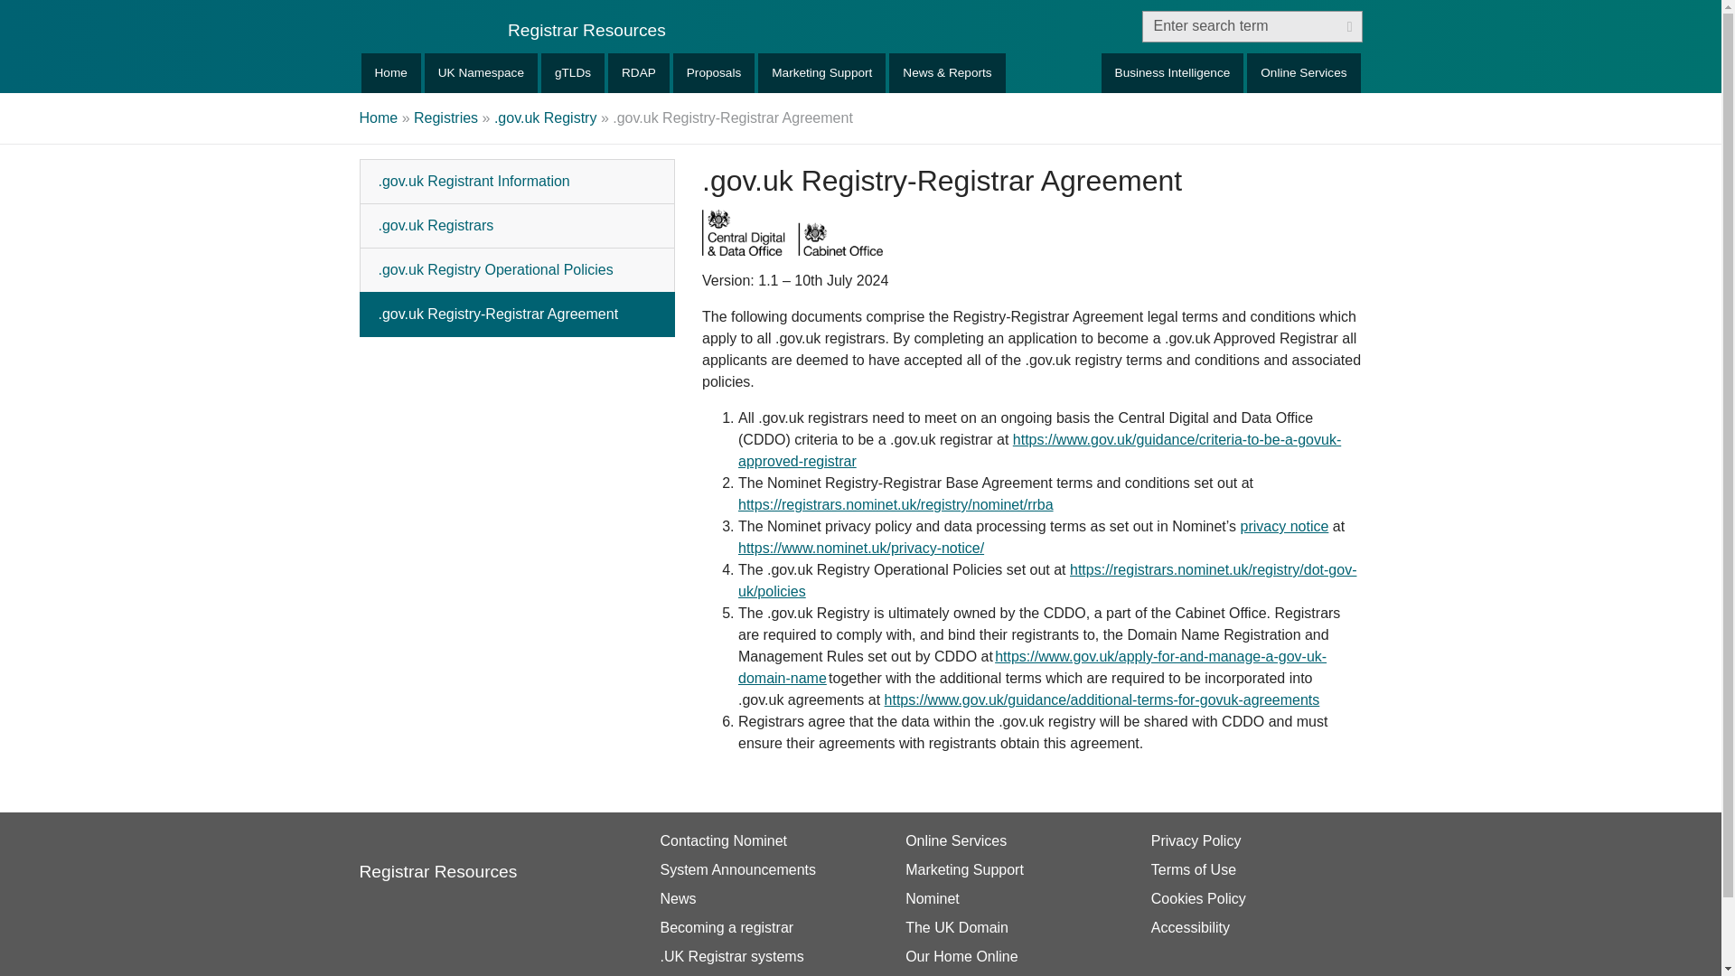  What do you see at coordinates (379, 117) in the screenshot?
I see `Home` at bounding box center [379, 117].